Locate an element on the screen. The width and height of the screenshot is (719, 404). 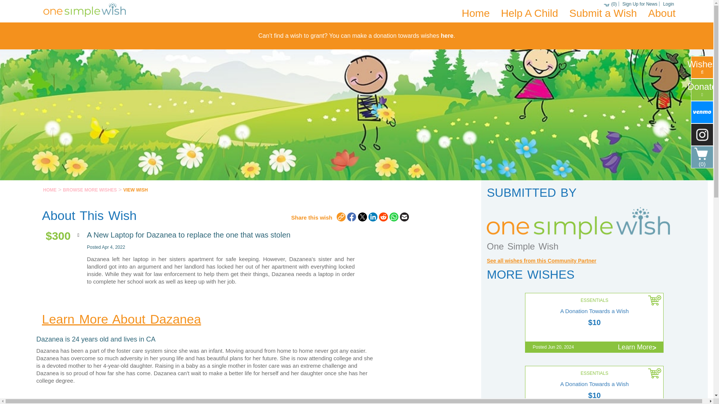
VIEW WISH is located at coordinates (135, 190).